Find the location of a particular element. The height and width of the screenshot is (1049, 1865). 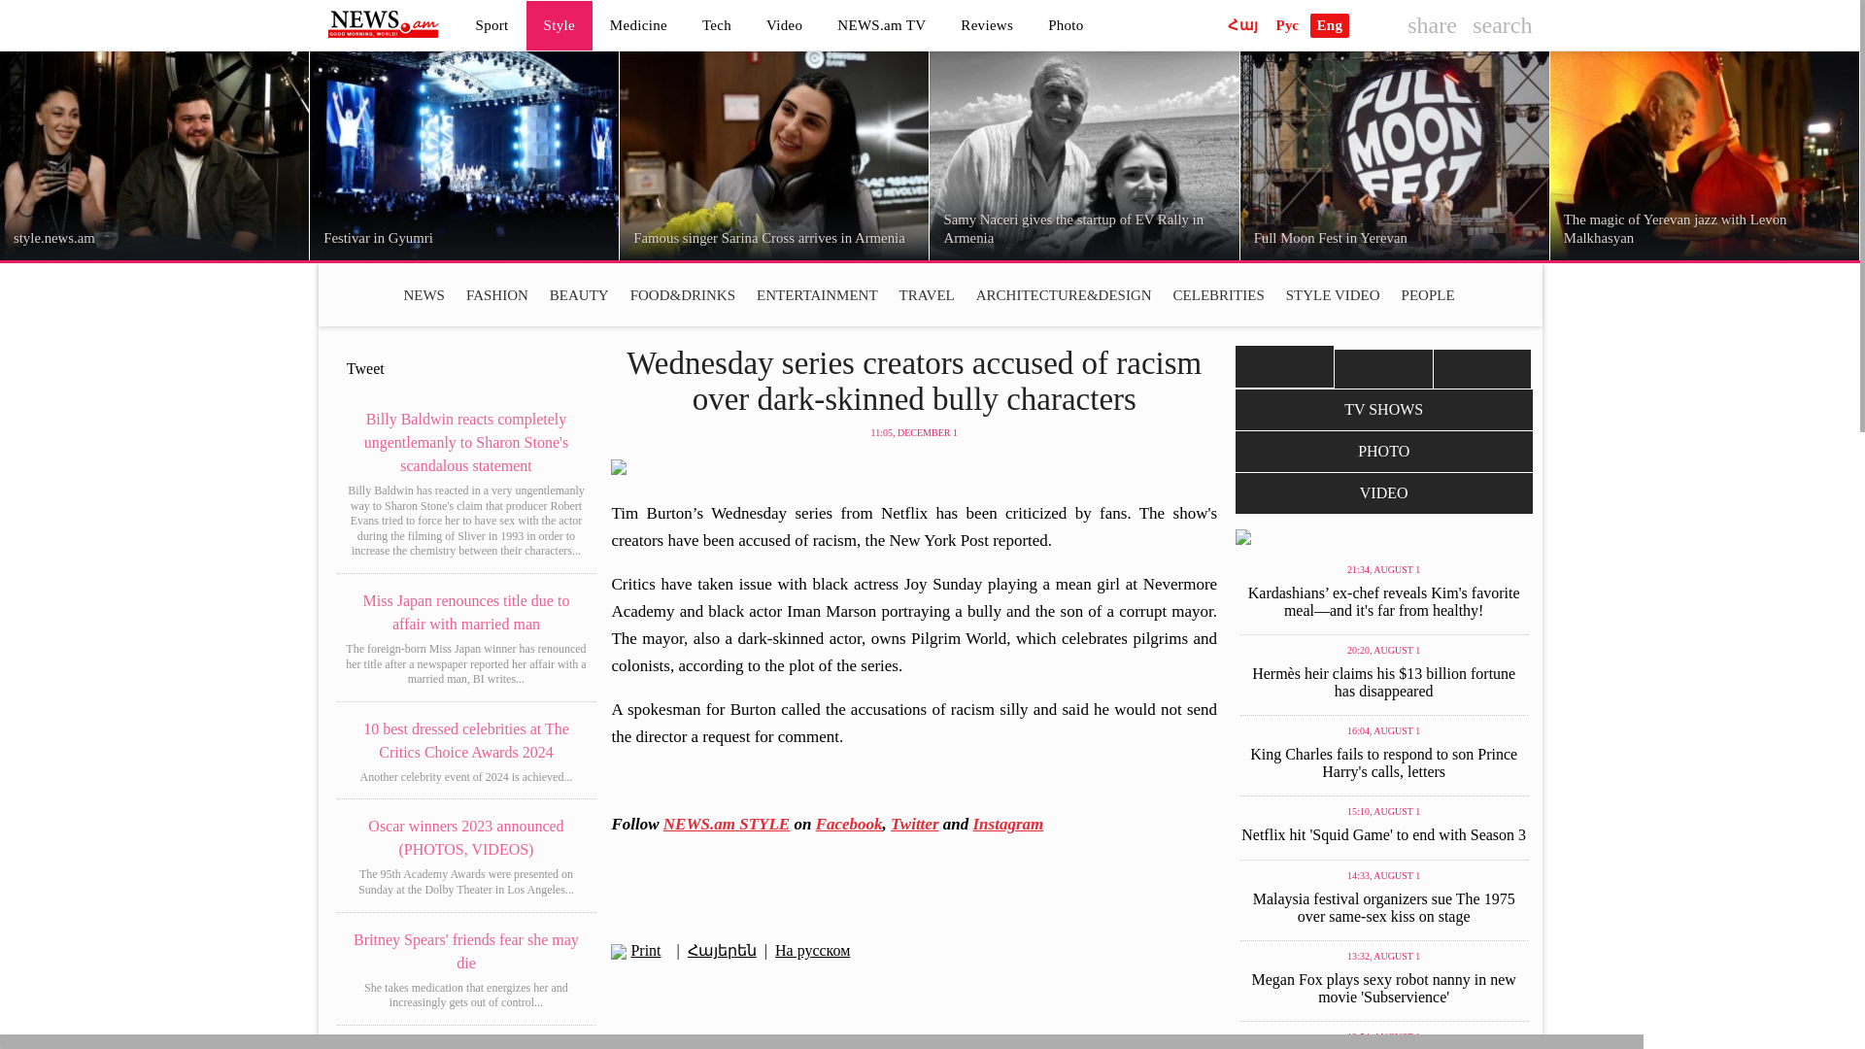

Eng is located at coordinates (1329, 25).